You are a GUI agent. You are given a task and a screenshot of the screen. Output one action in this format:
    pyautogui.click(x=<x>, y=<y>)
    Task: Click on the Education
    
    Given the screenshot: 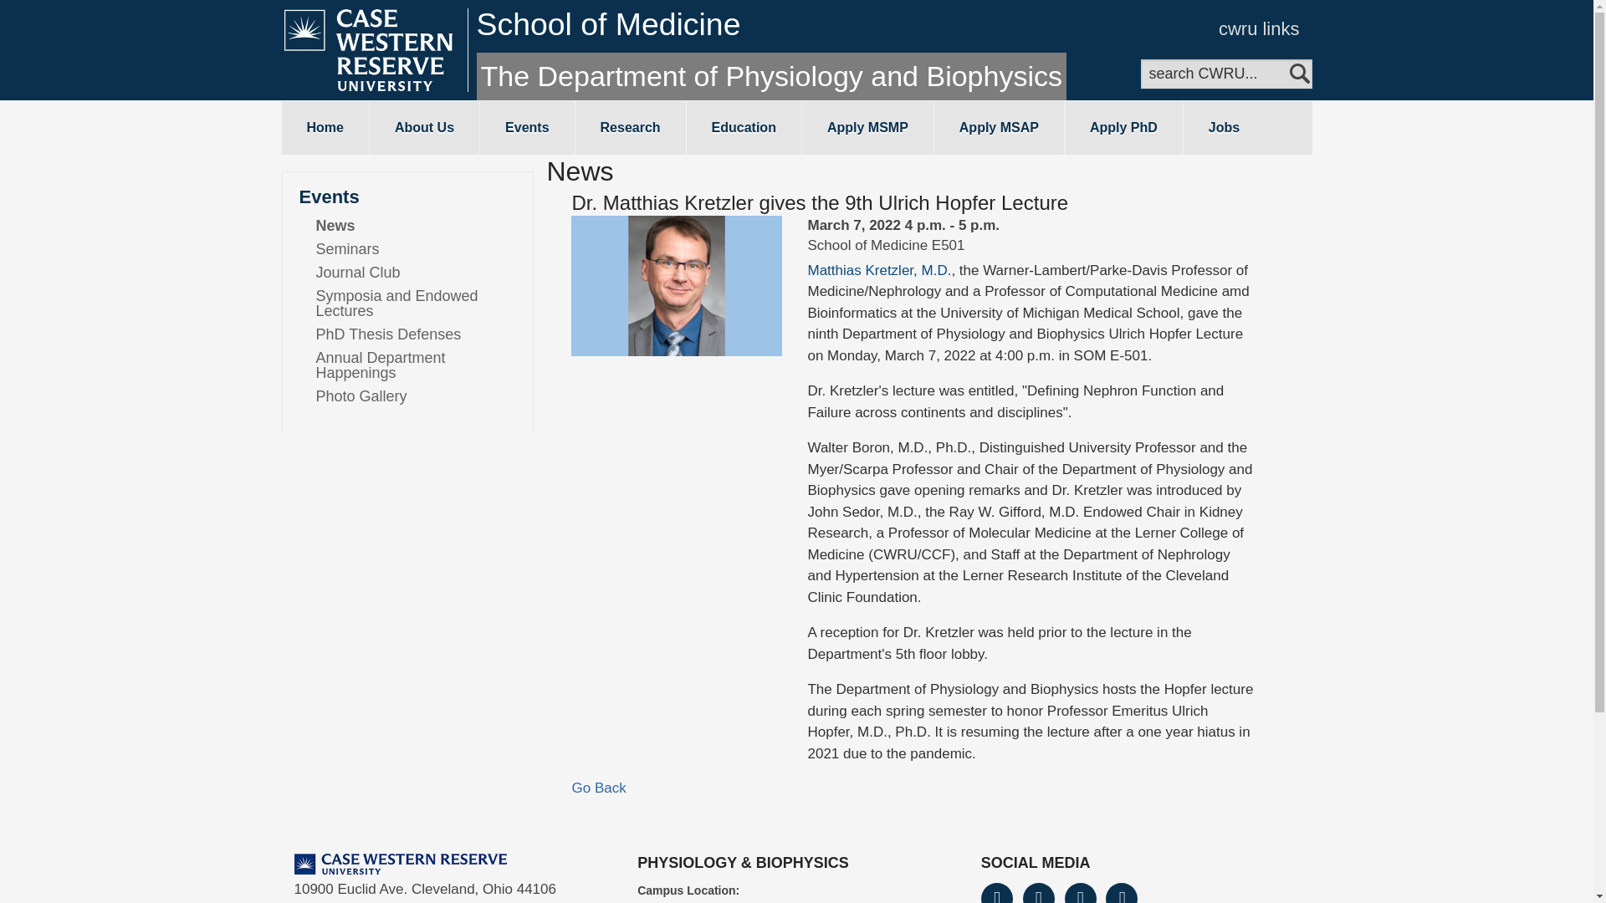 What is the action you would take?
    pyautogui.click(x=744, y=127)
    